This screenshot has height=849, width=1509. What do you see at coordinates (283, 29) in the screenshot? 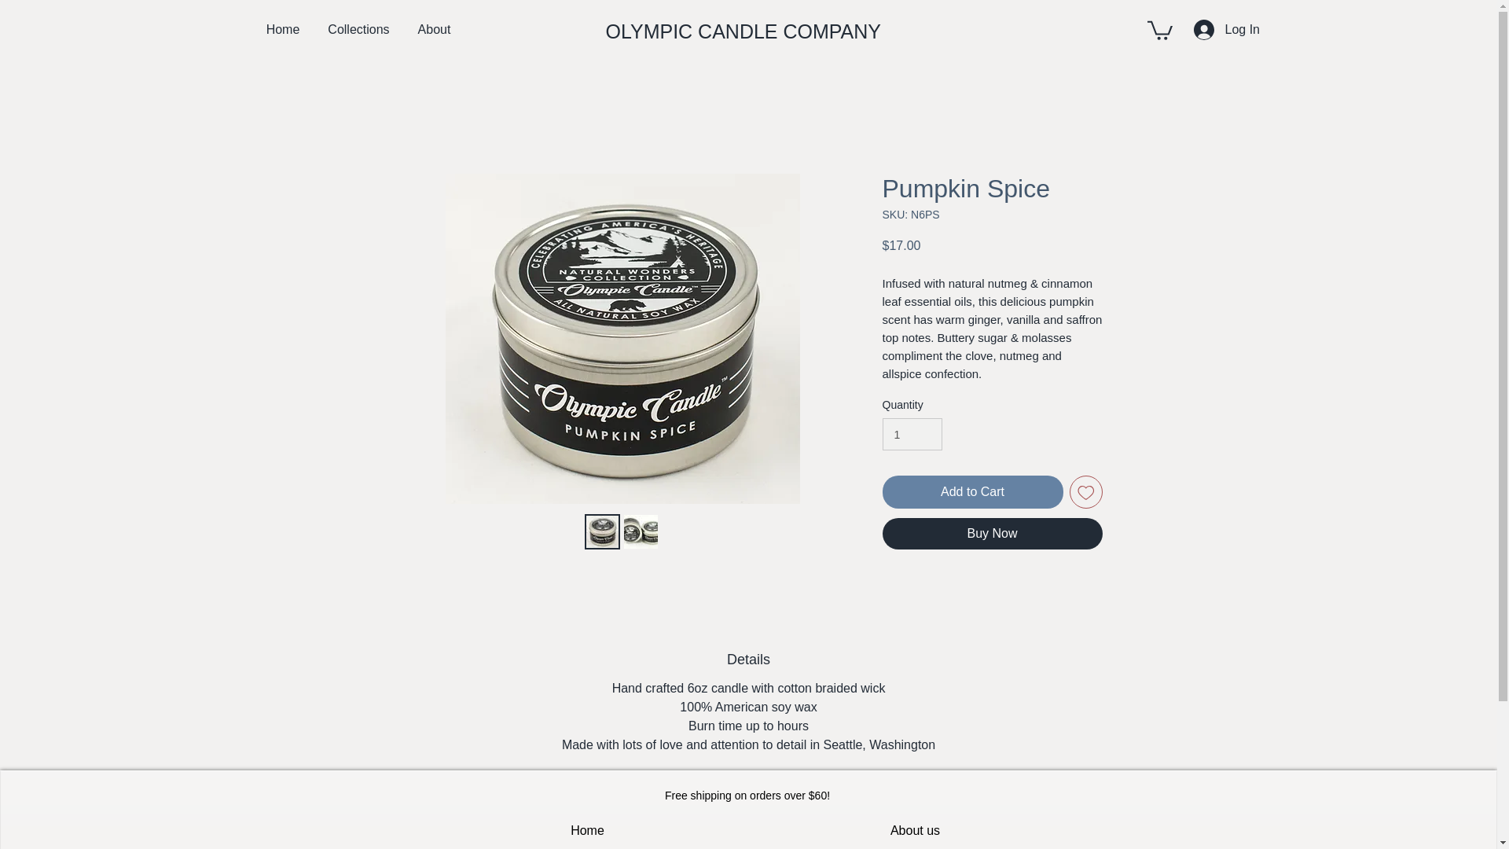
I see `Home` at bounding box center [283, 29].